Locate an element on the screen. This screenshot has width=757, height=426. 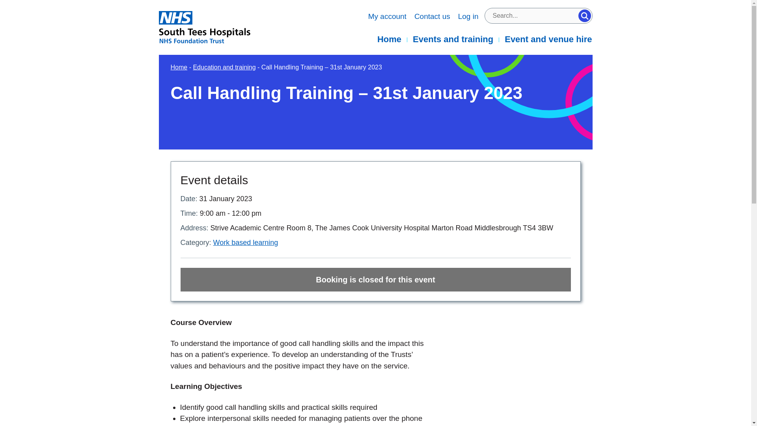
Go to Education and training. is located at coordinates (224, 67).